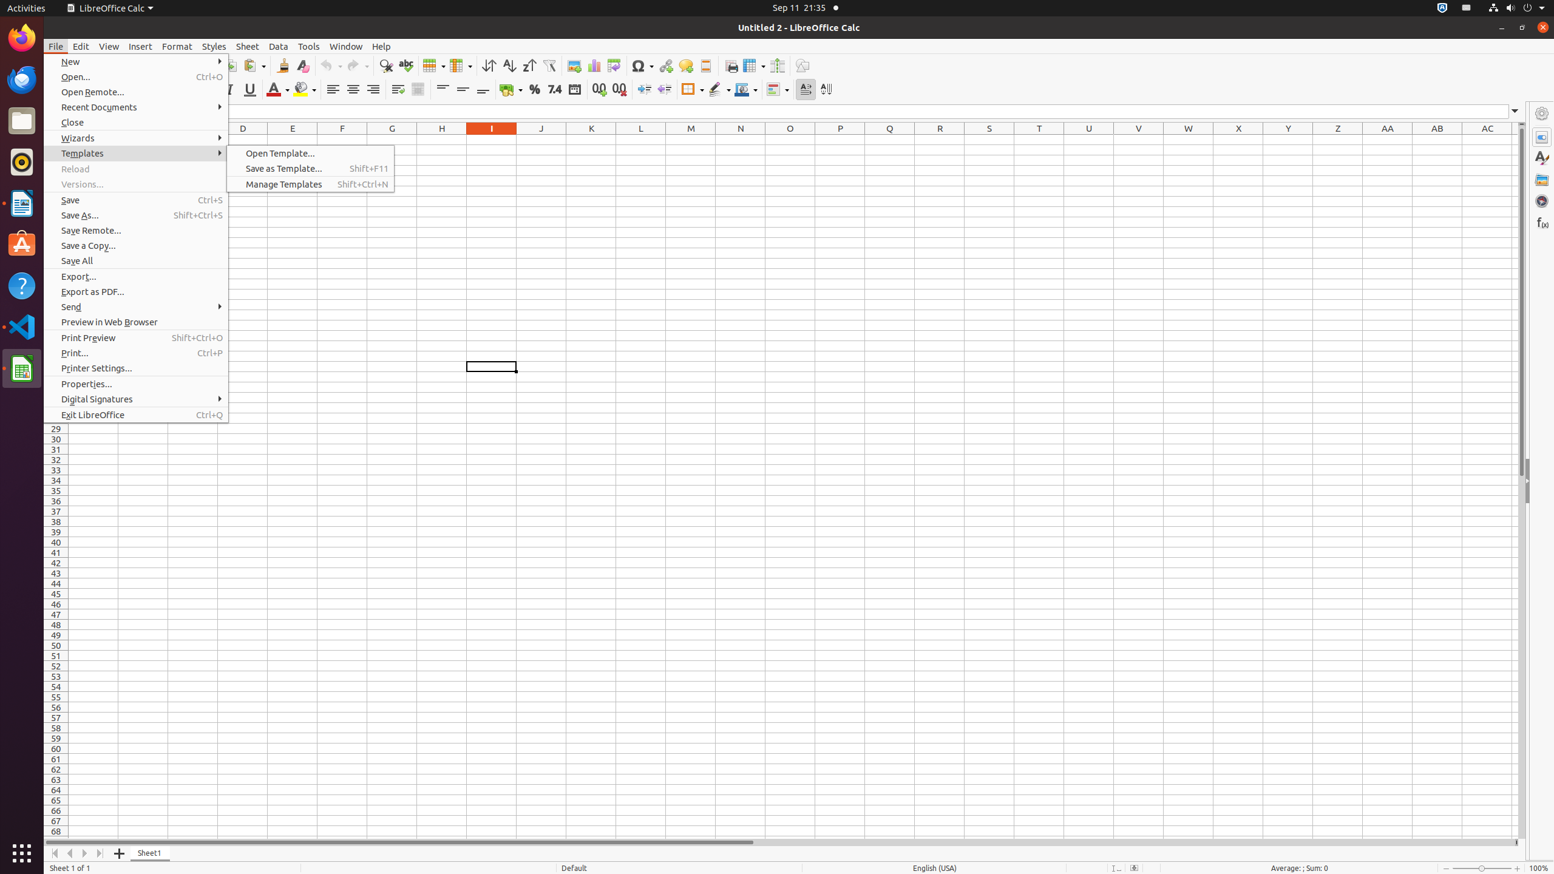 The image size is (1554, 874). What do you see at coordinates (342, 140) in the screenshot?
I see `F1` at bounding box center [342, 140].